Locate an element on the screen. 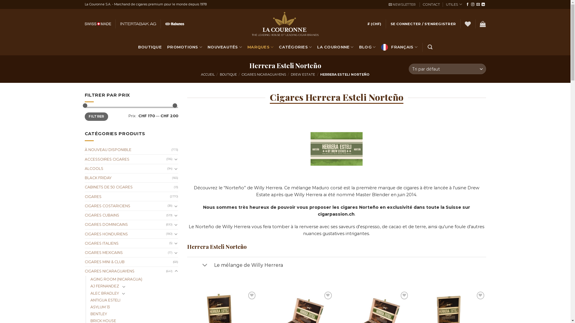  CIGARES ITALIENS is located at coordinates (127, 243).